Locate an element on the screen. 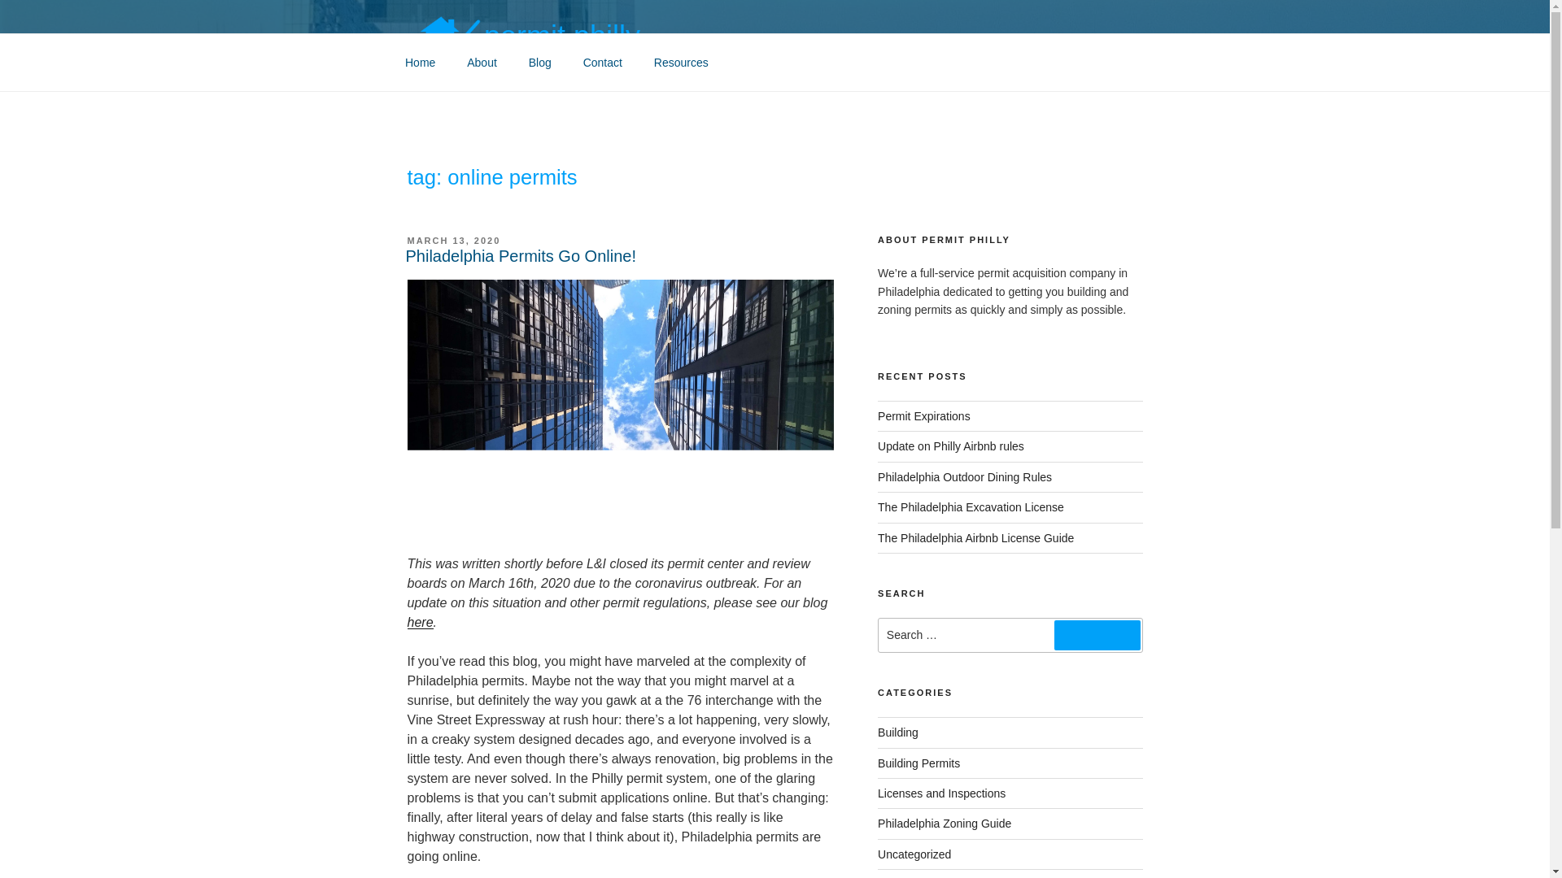  permit philly is located at coordinates (562, 36).